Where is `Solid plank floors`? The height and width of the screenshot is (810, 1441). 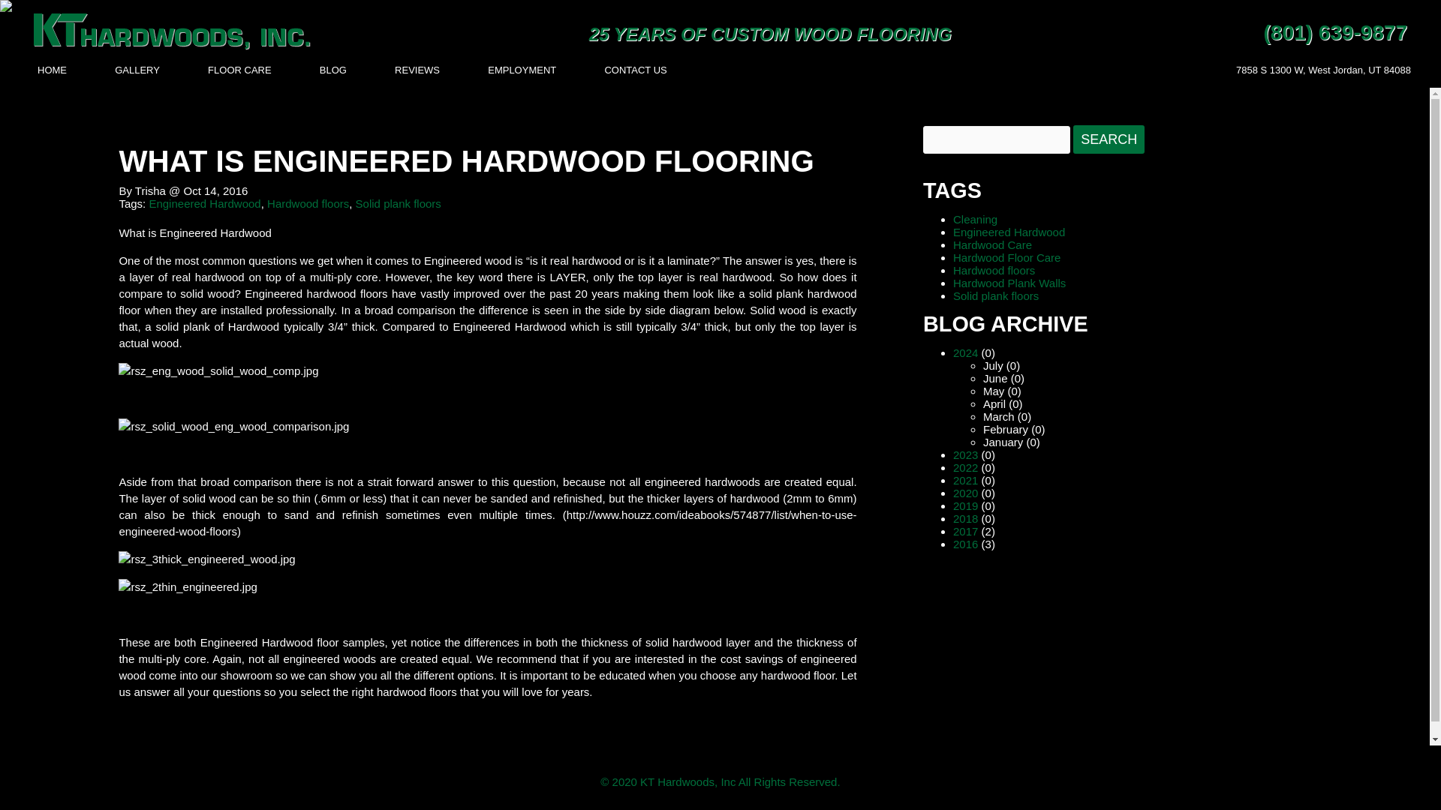 Solid plank floors is located at coordinates (995, 295).